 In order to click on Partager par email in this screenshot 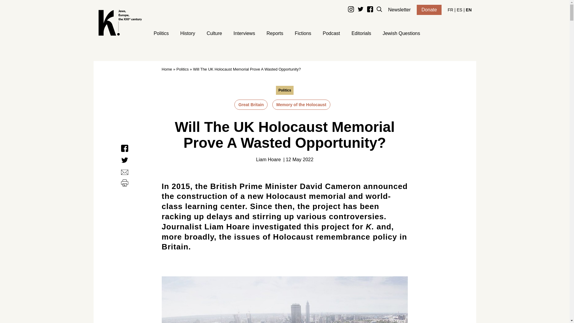, I will do `click(124, 172)`.